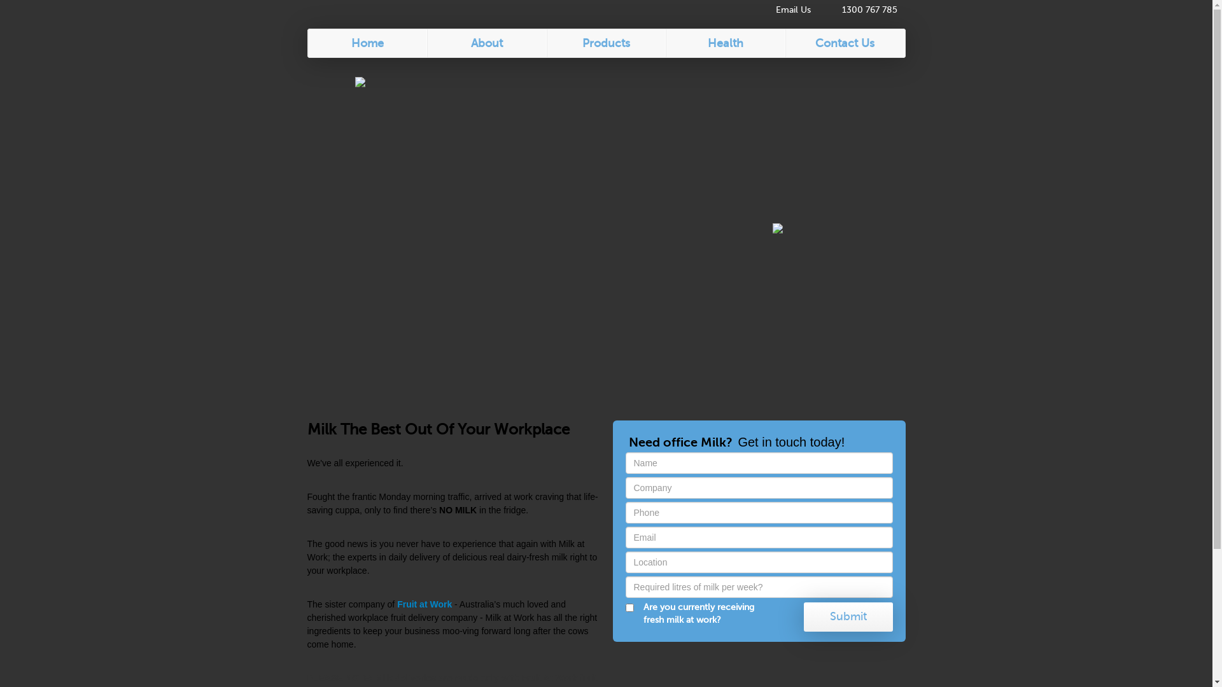 This screenshot has width=1222, height=687. What do you see at coordinates (785, 10) in the screenshot?
I see `Email Us` at bounding box center [785, 10].